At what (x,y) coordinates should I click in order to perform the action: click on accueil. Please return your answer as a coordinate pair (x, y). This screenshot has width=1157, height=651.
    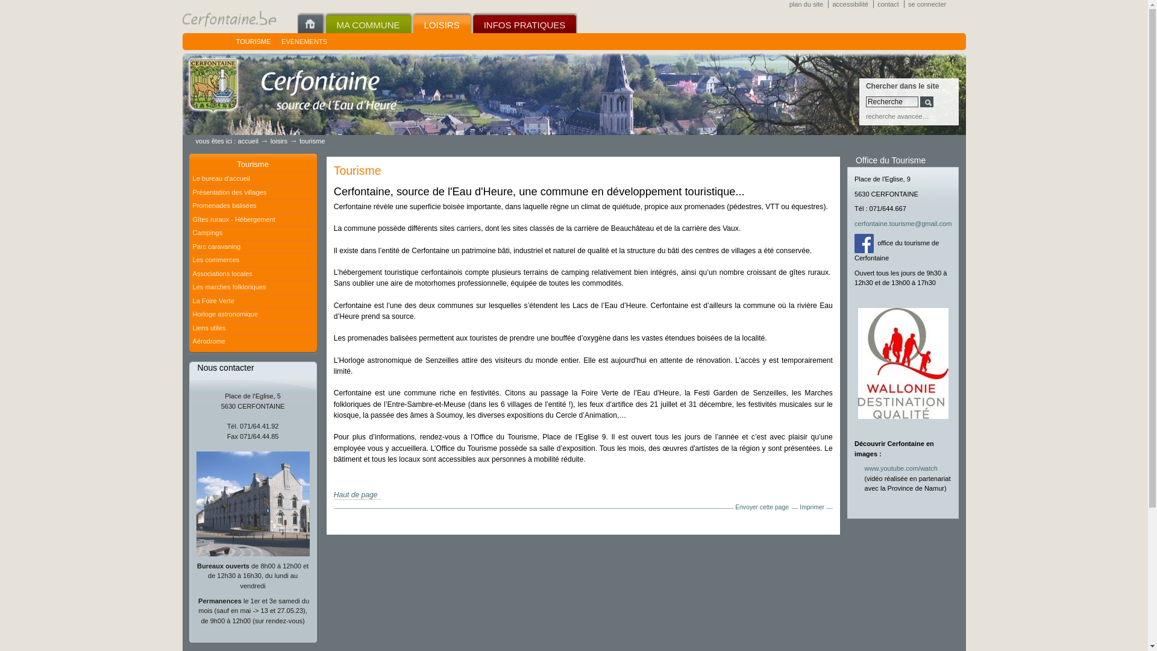
    Looking at the image, I should click on (248, 141).